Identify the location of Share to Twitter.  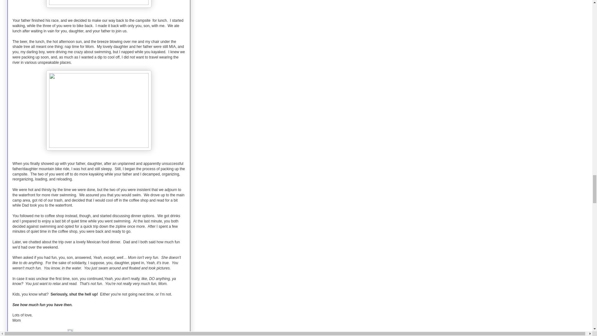
(62, 336).